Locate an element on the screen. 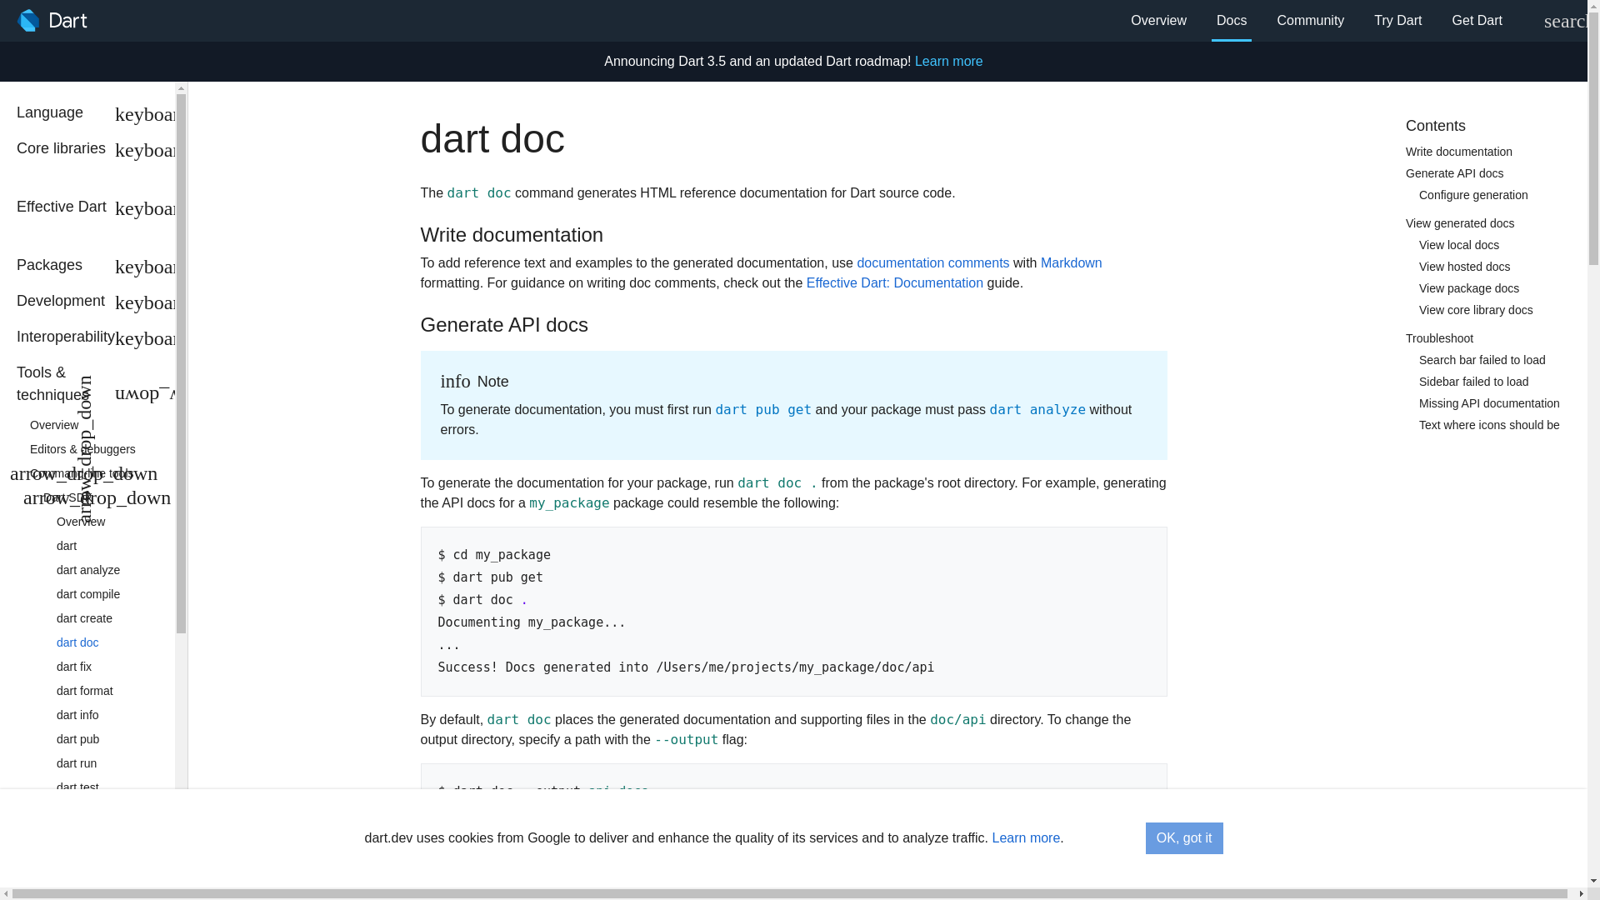  Get Dart is located at coordinates (1477, 20).